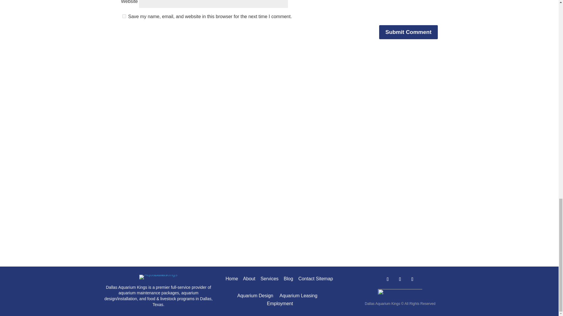  What do you see at coordinates (298, 296) in the screenshot?
I see `Aquarium Leasing` at bounding box center [298, 296].